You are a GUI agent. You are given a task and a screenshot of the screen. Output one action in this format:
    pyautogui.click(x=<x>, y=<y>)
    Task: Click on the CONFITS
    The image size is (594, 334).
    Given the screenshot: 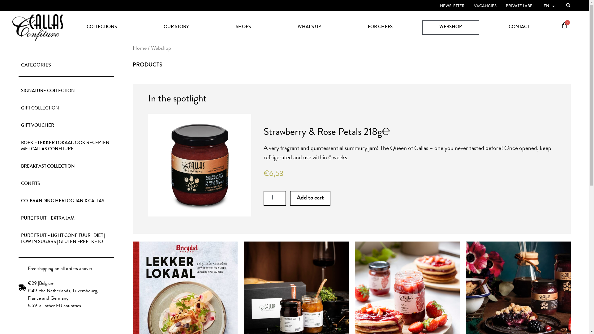 What is the action you would take?
    pyautogui.click(x=66, y=184)
    